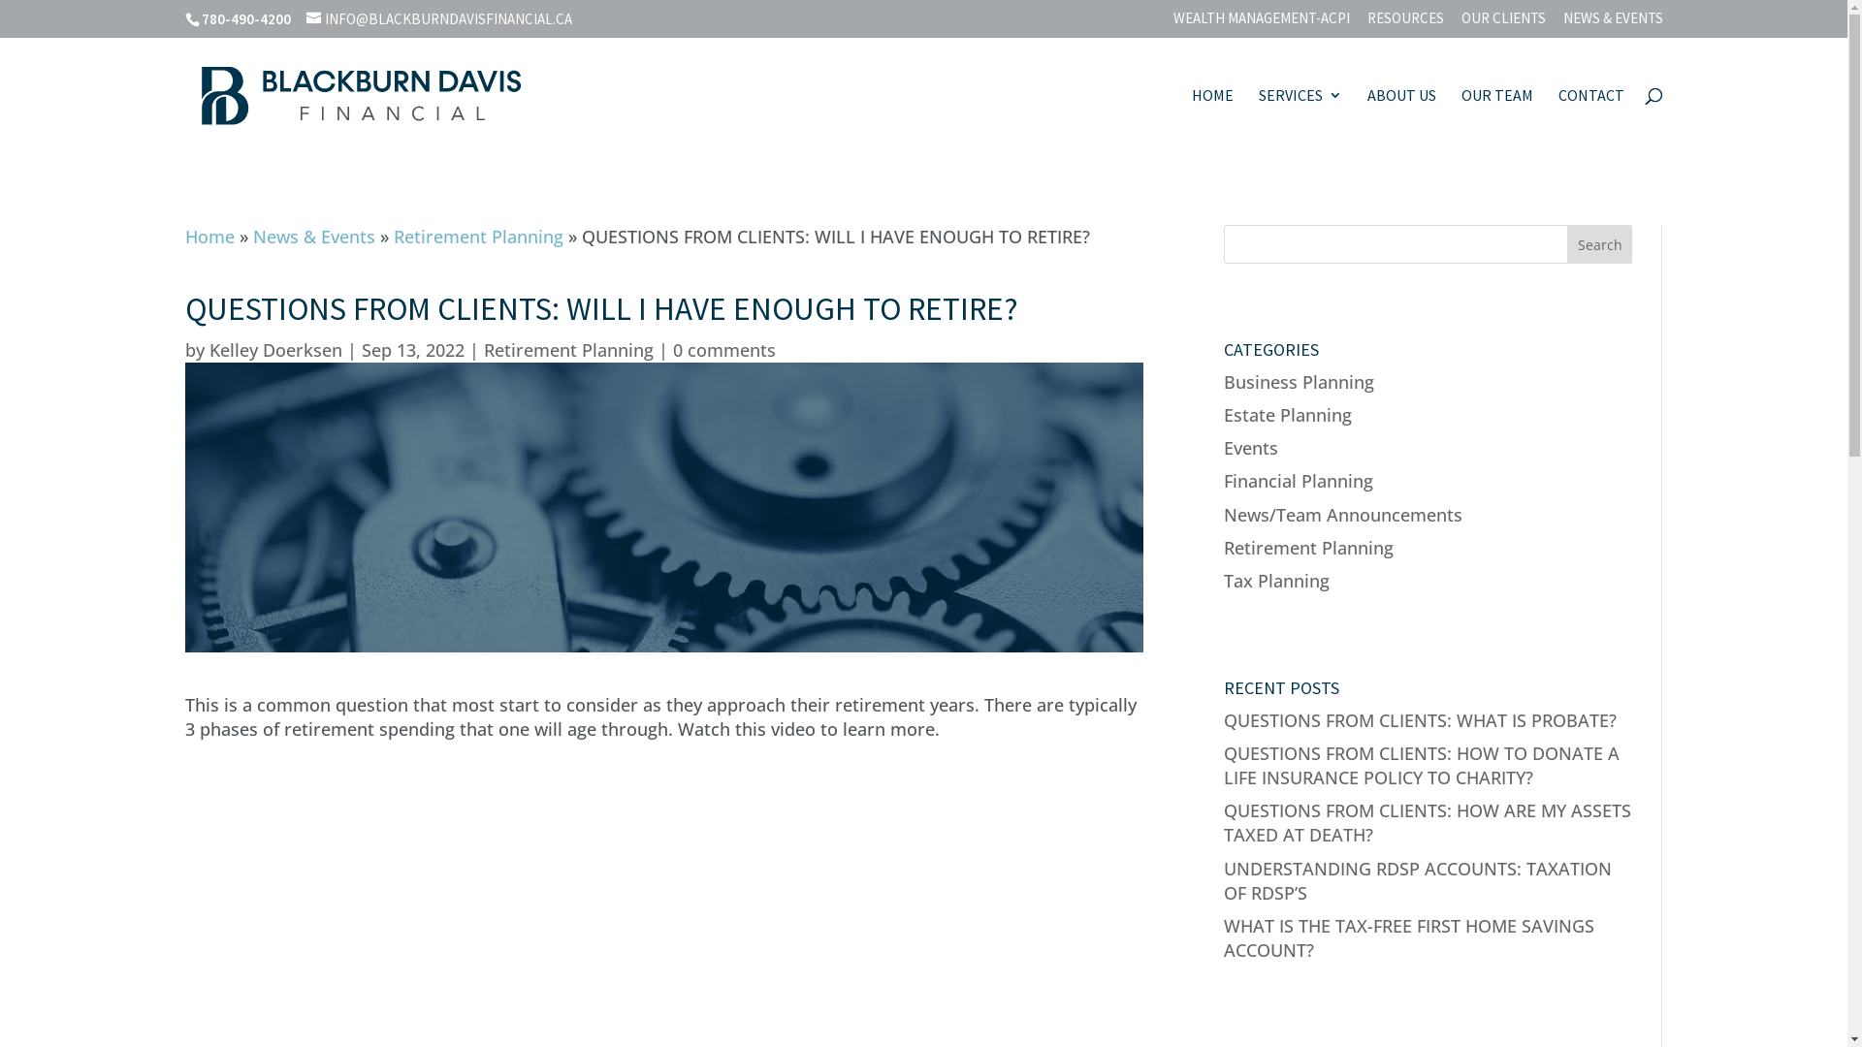  Describe the element at coordinates (1262, 23) in the screenshot. I see `WEALTH MANAGEMENT-ACPI` at that location.